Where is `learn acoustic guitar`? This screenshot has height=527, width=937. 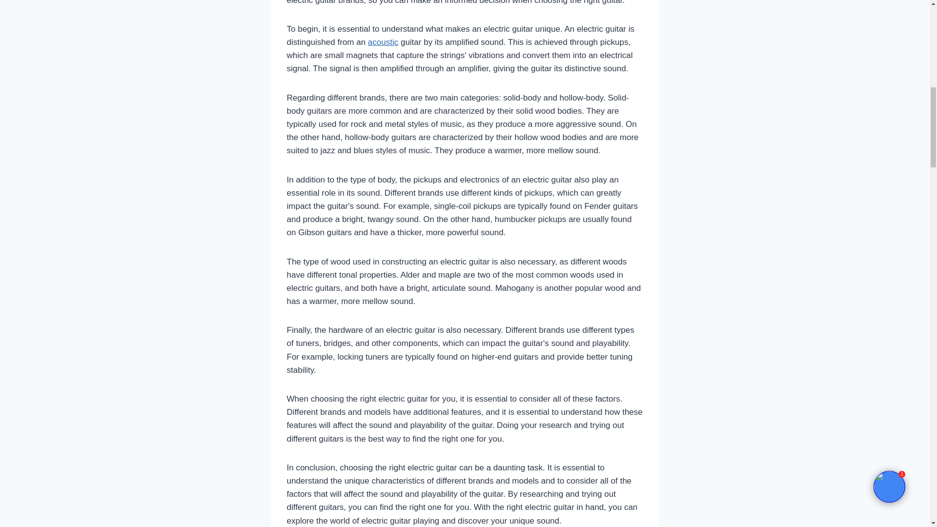 learn acoustic guitar is located at coordinates (383, 42).